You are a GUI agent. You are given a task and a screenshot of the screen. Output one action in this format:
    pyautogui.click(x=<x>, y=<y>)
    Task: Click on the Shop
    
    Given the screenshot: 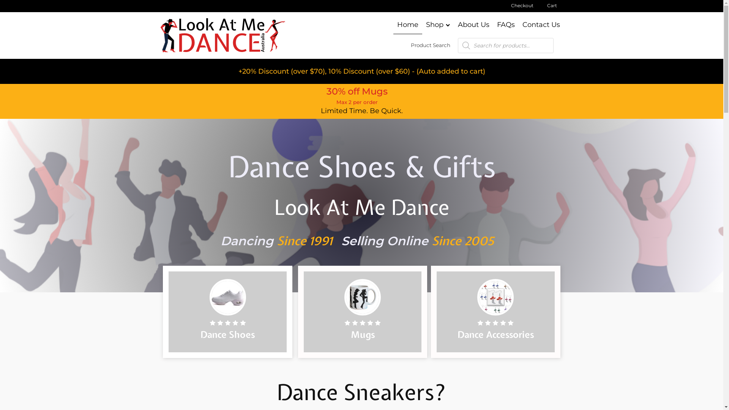 What is the action you would take?
    pyautogui.click(x=438, y=25)
    